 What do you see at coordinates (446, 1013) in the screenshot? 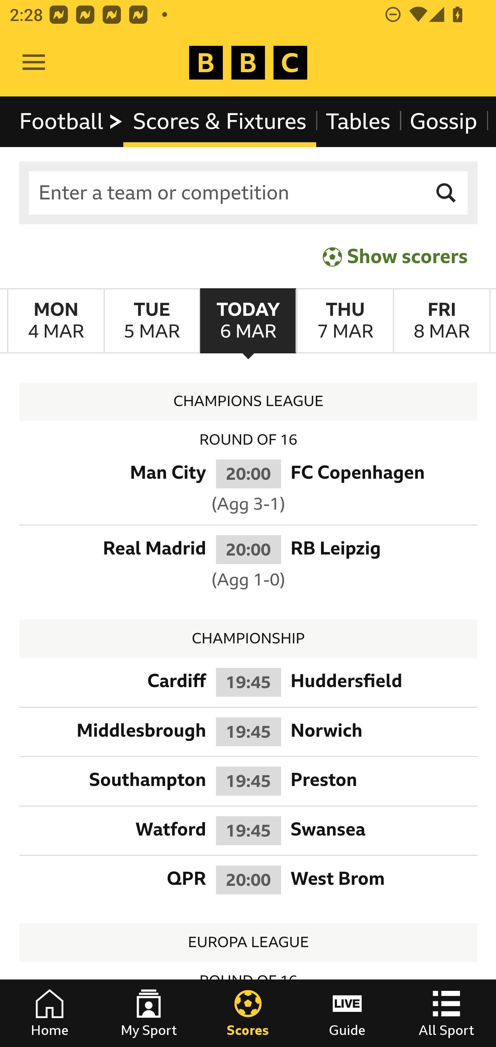
I see `All Sport` at bounding box center [446, 1013].